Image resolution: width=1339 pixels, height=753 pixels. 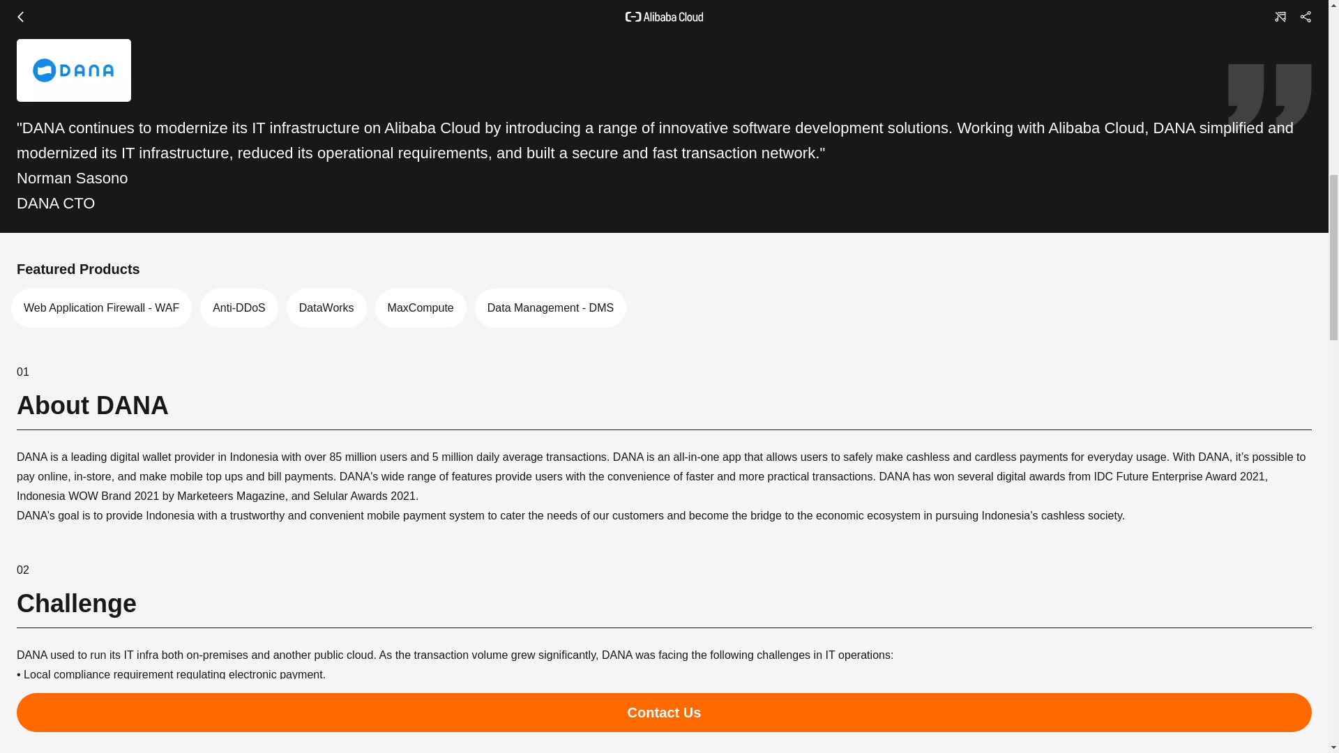 What do you see at coordinates (100, 307) in the screenshot?
I see `Web Application Firewall - WAF` at bounding box center [100, 307].